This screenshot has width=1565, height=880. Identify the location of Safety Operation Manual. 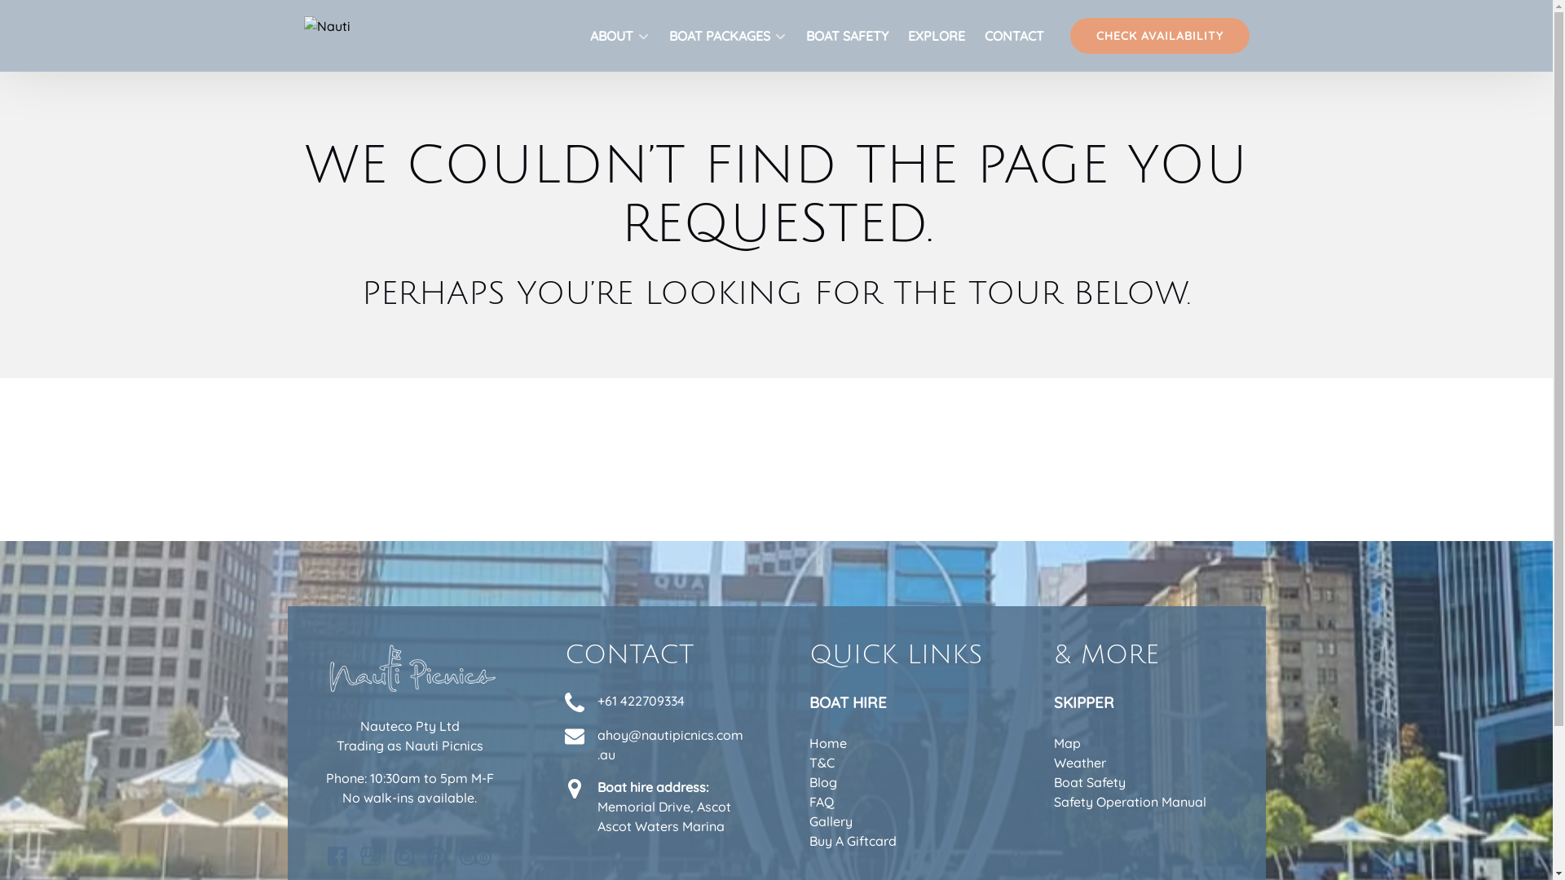
(1130, 802).